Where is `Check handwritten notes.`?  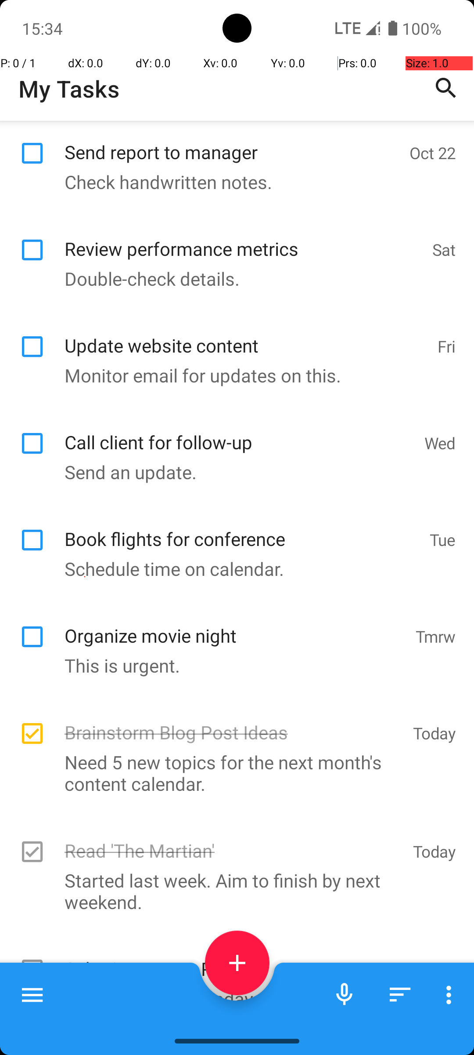
Check handwritten notes. is located at coordinates (233, 182).